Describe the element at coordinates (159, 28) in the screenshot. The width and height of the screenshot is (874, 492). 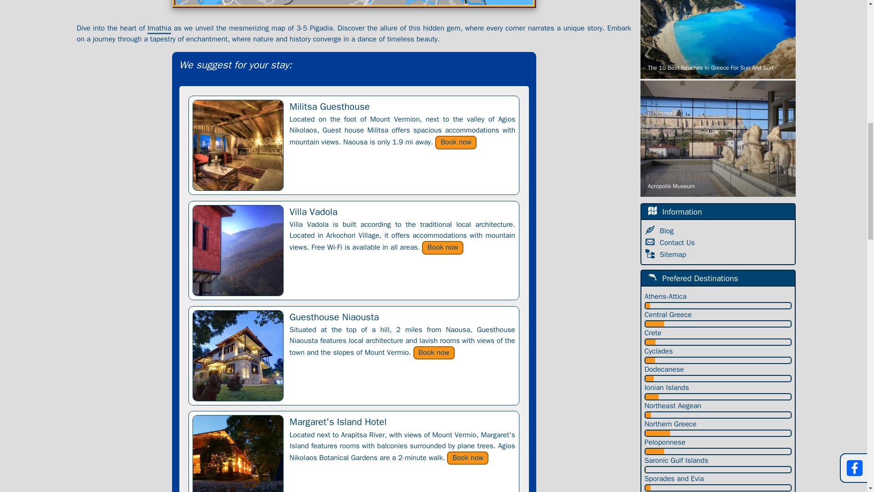
I see `Imathia` at that location.